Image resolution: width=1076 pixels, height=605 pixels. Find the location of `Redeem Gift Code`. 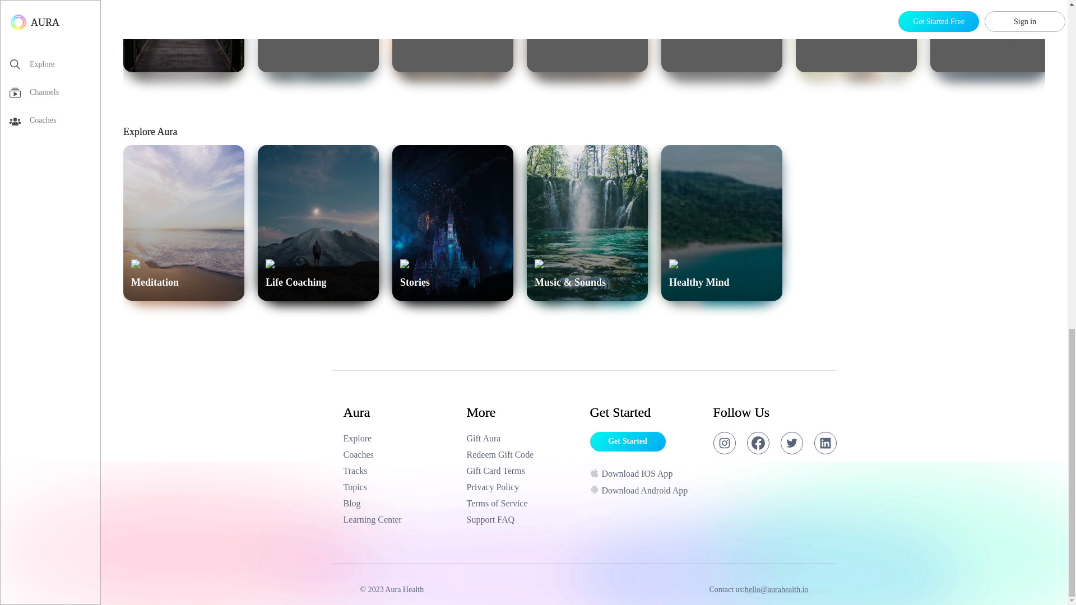

Redeem Gift Code is located at coordinates (646, 475).